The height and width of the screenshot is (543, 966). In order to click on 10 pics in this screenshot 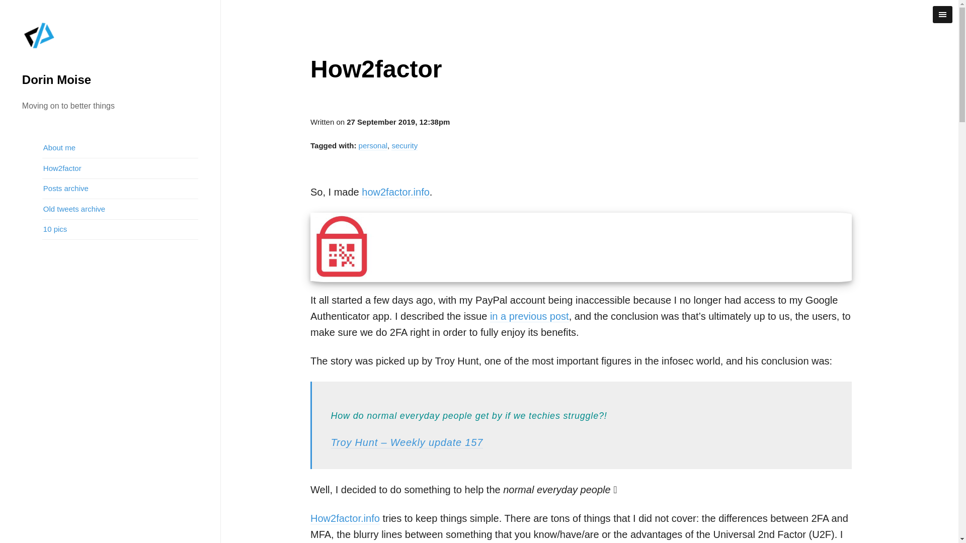, I will do `click(121, 230)`.